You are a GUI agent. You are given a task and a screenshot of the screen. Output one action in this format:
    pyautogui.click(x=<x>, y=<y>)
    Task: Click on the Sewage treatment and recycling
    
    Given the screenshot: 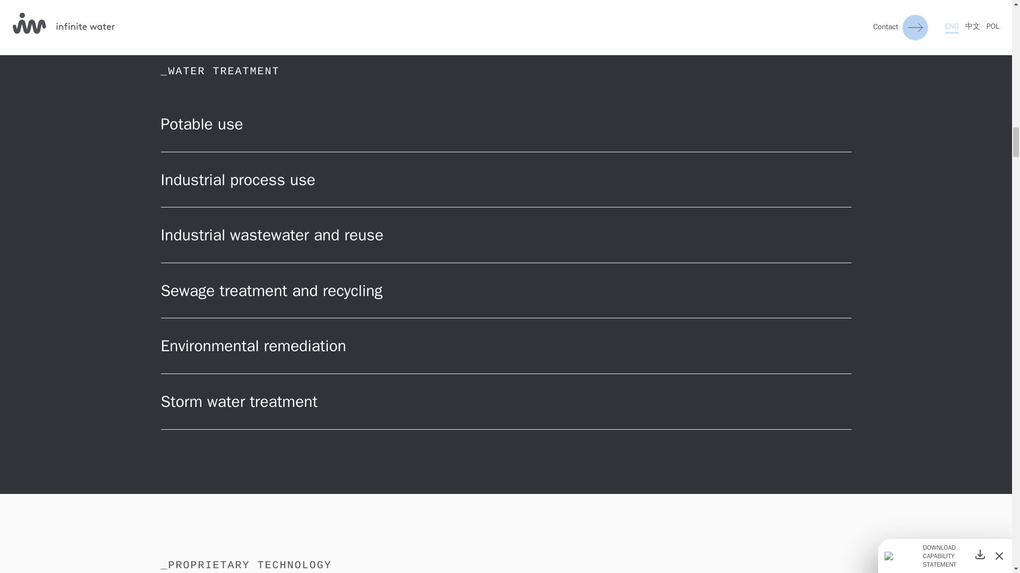 What is the action you would take?
    pyautogui.click(x=505, y=291)
    